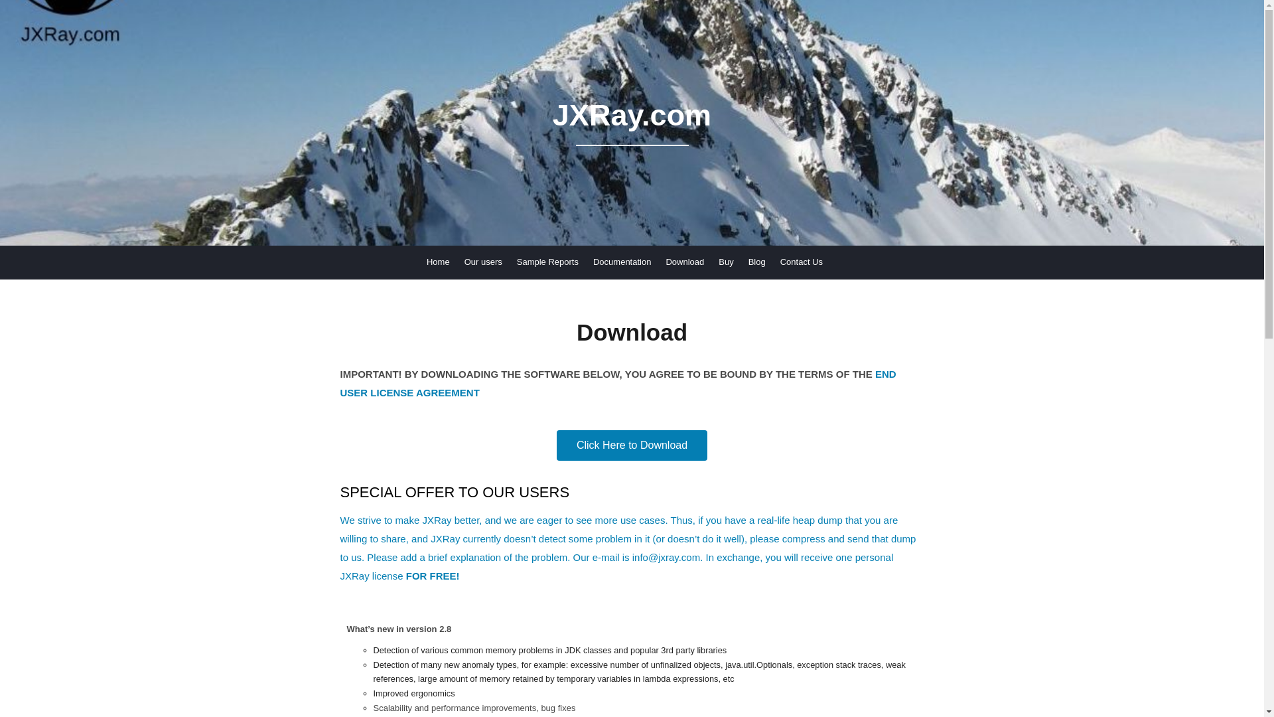 Image resolution: width=1274 pixels, height=717 pixels. Describe the element at coordinates (483, 262) in the screenshot. I see `Our users` at that location.